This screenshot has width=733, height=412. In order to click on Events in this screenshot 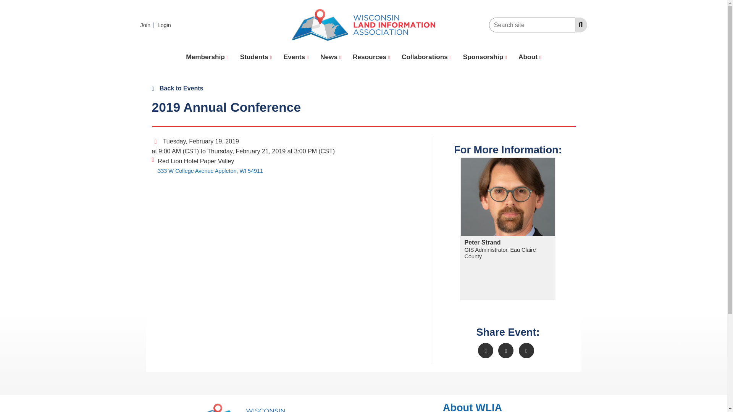, I will do `click(296, 57)`.